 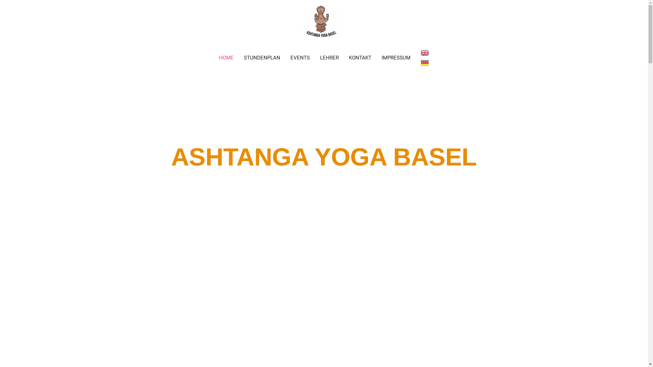 I want to click on Deutsch, so click(x=425, y=63).